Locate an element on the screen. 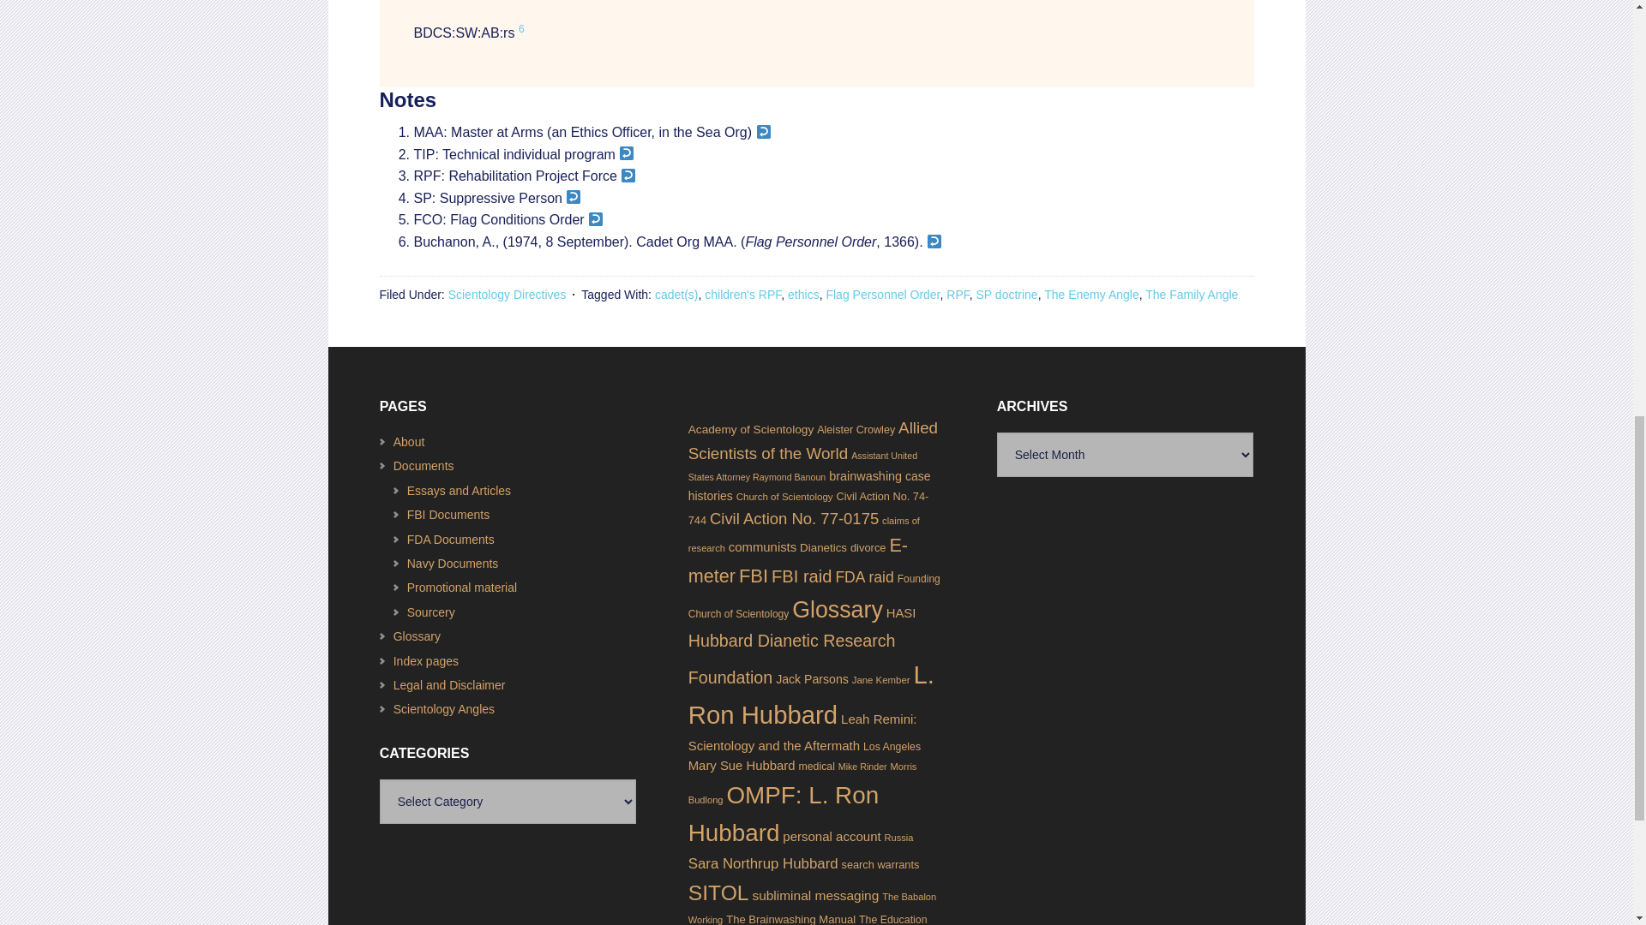 Image resolution: width=1646 pixels, height=925 pixels. RPF is located at coordinates (958, 295).